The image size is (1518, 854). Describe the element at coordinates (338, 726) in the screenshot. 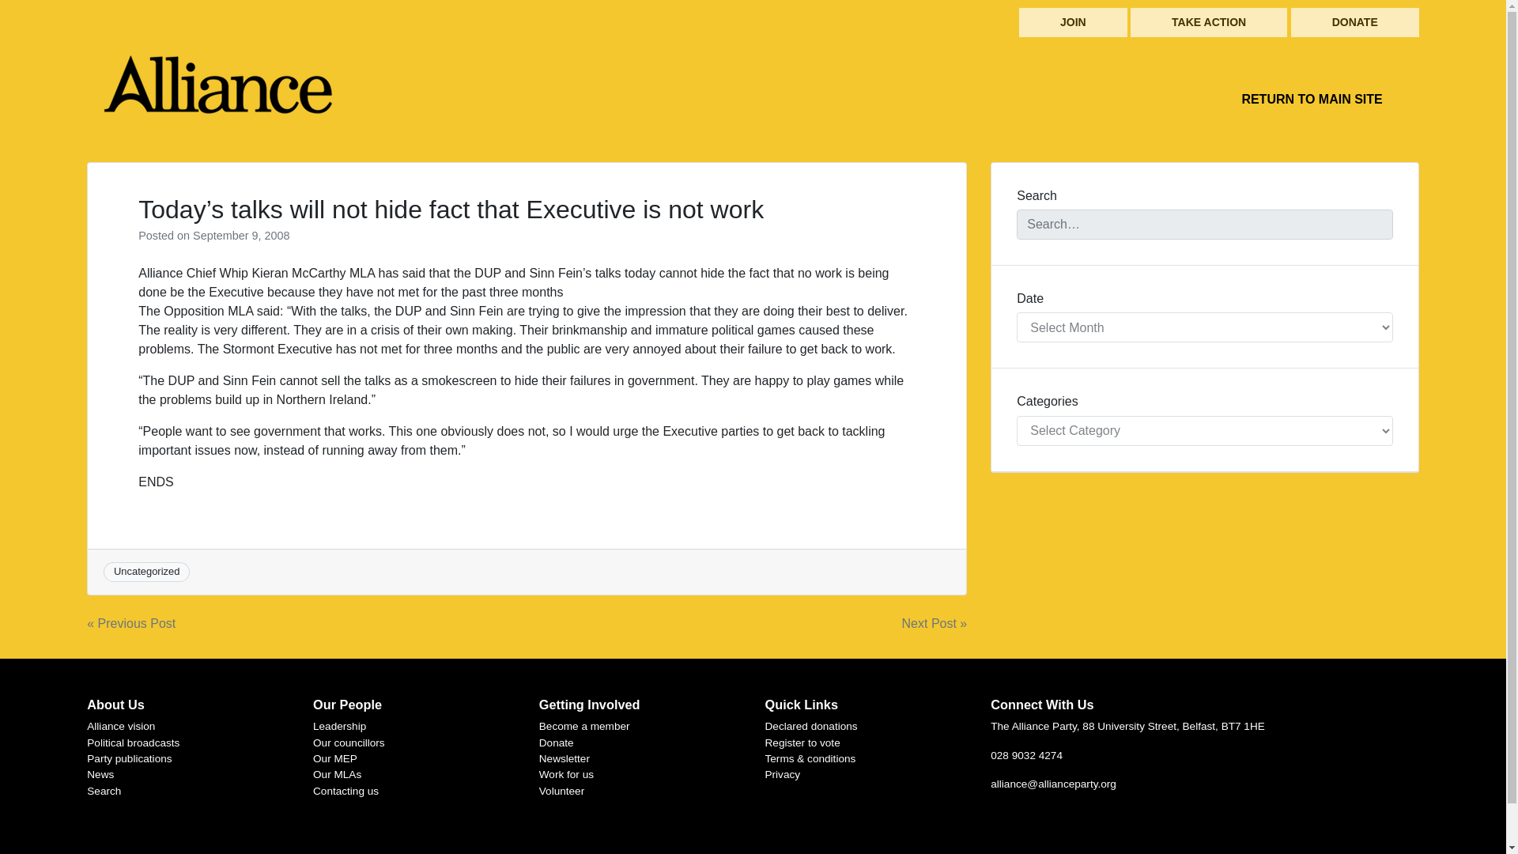

I see `Leadership` at that location.